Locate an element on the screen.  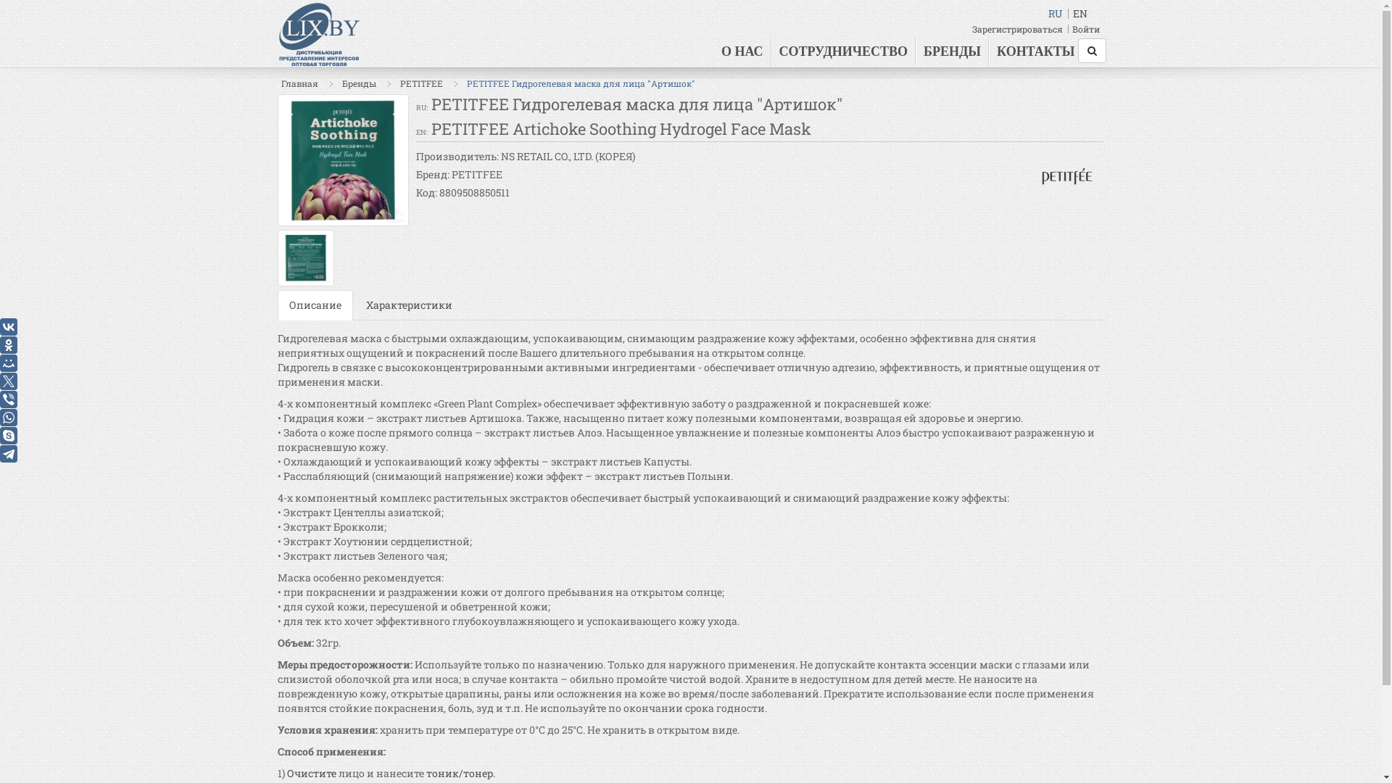
PETITFEE is located at coordinates (422, 83).